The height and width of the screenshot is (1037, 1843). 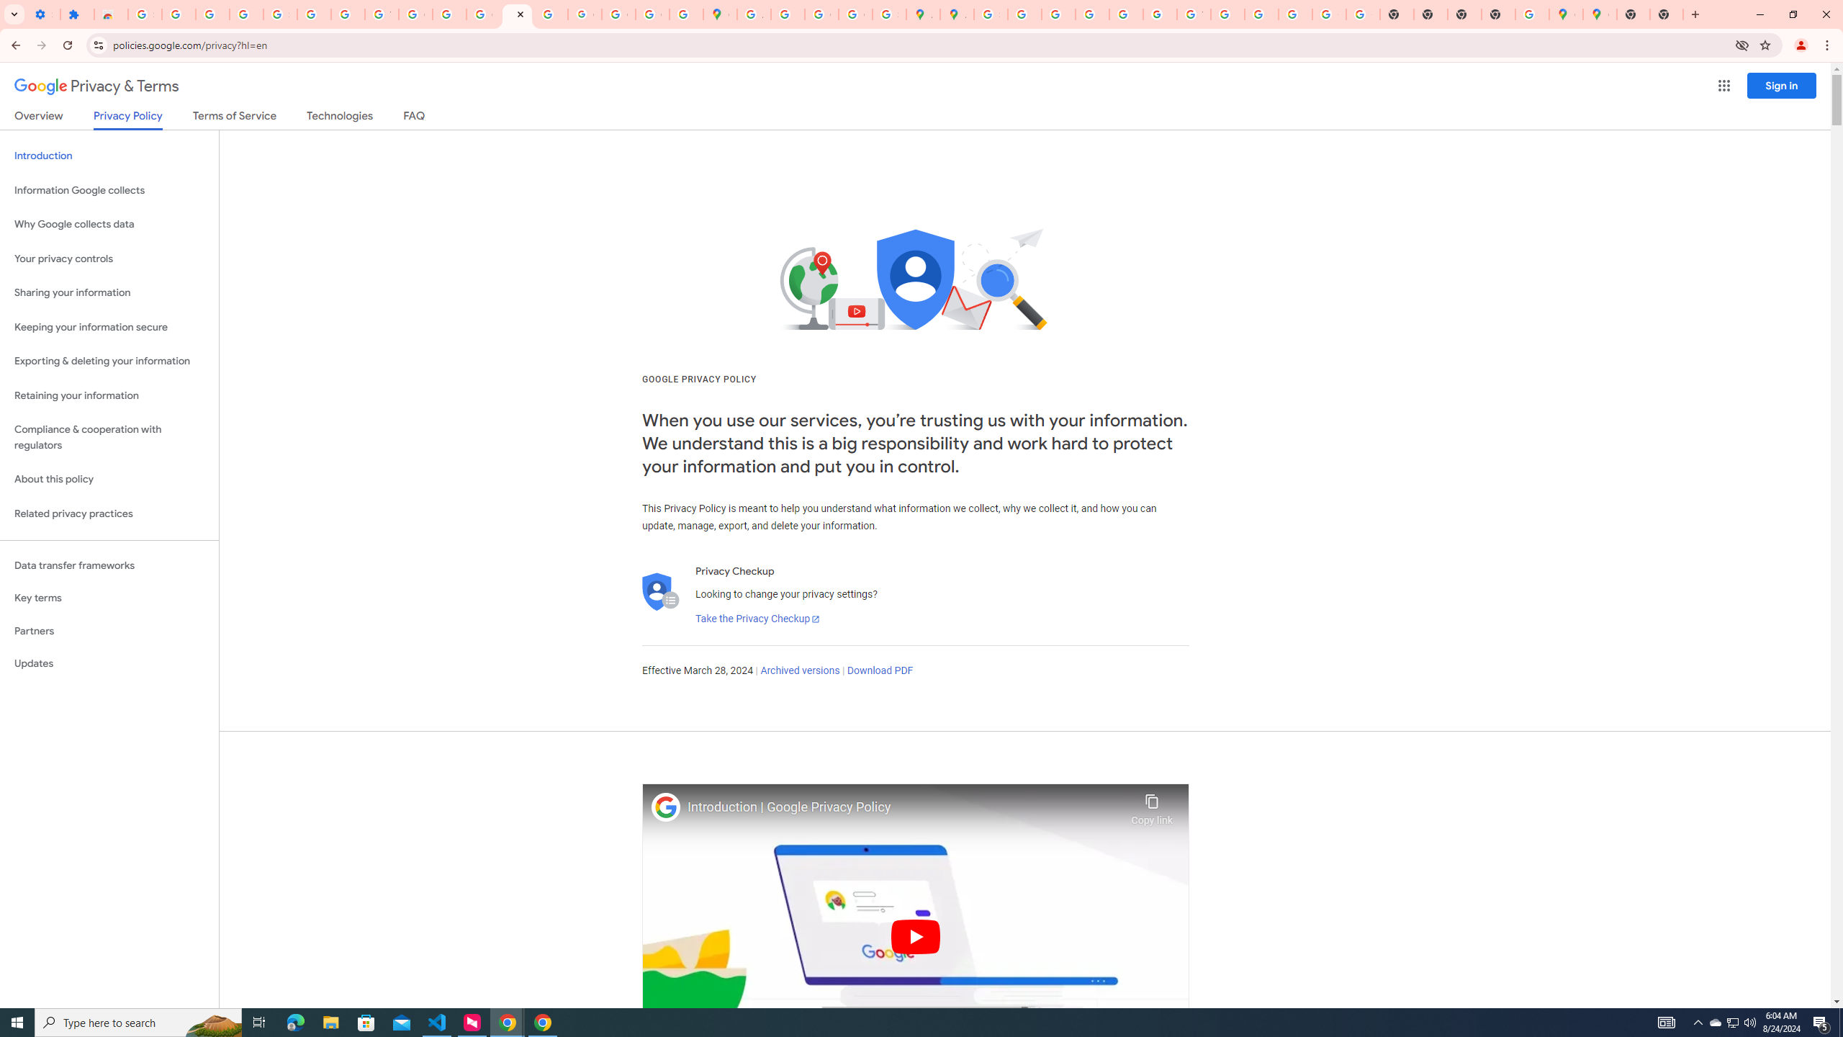 I want to click on You, so click(x=1801, y=45).